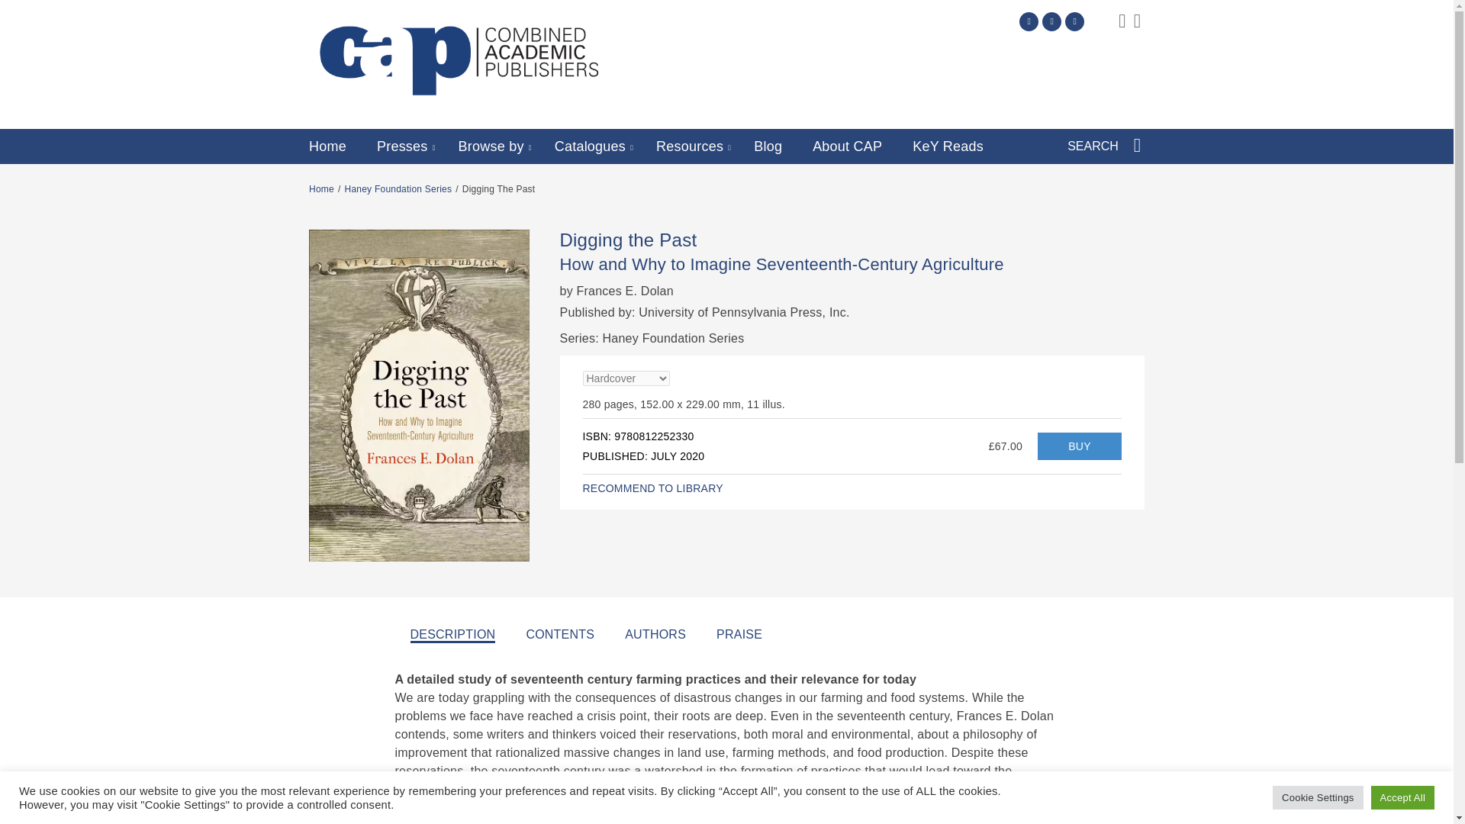  Describe the element at coordinates (321, 188) in the screenshot. I see `Back to homepage` at that location.